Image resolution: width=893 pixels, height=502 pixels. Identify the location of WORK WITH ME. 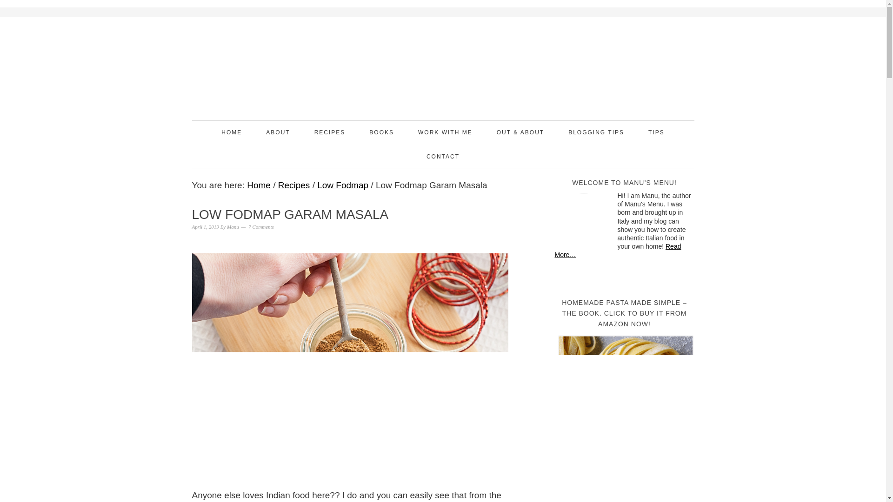
(445, 132).